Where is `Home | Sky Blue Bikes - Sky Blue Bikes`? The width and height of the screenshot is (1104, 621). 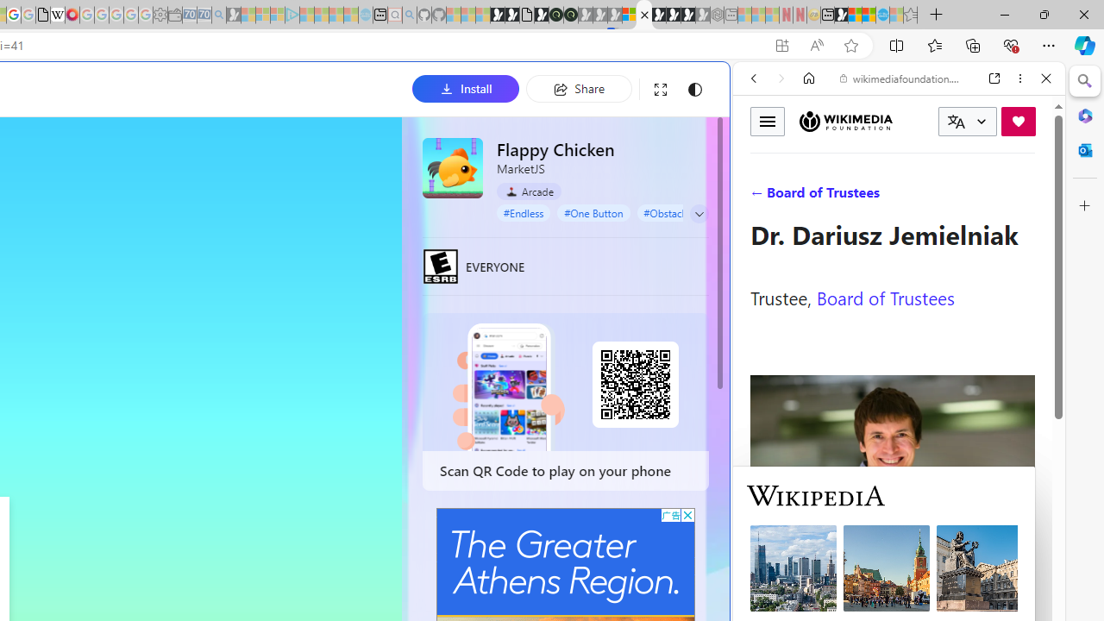
Home | Sky Blue Bikes - Sky Blue Bikes is located at coordinates (593, 367).